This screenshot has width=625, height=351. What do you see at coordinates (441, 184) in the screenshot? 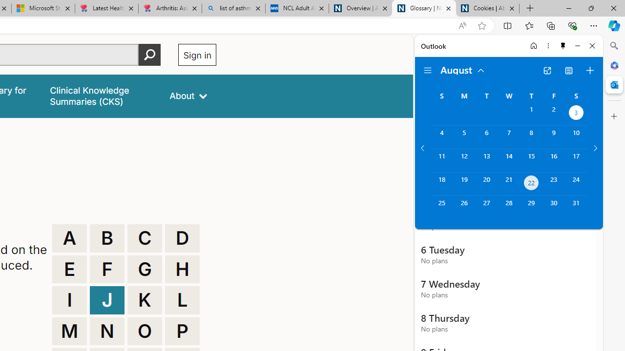
I see `Sunday, August 18, 2024. ` at bounding box center [441, 184].